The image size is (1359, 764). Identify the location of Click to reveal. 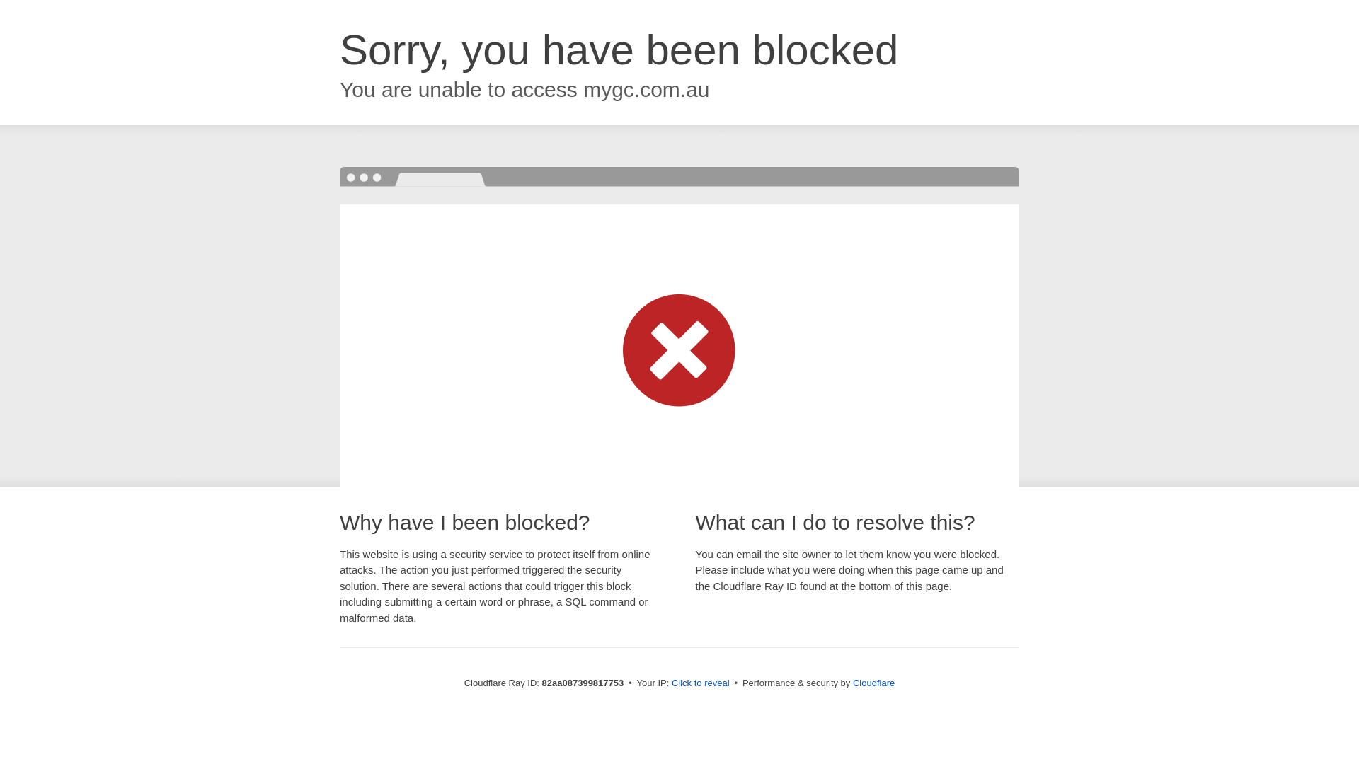
(701, 683).